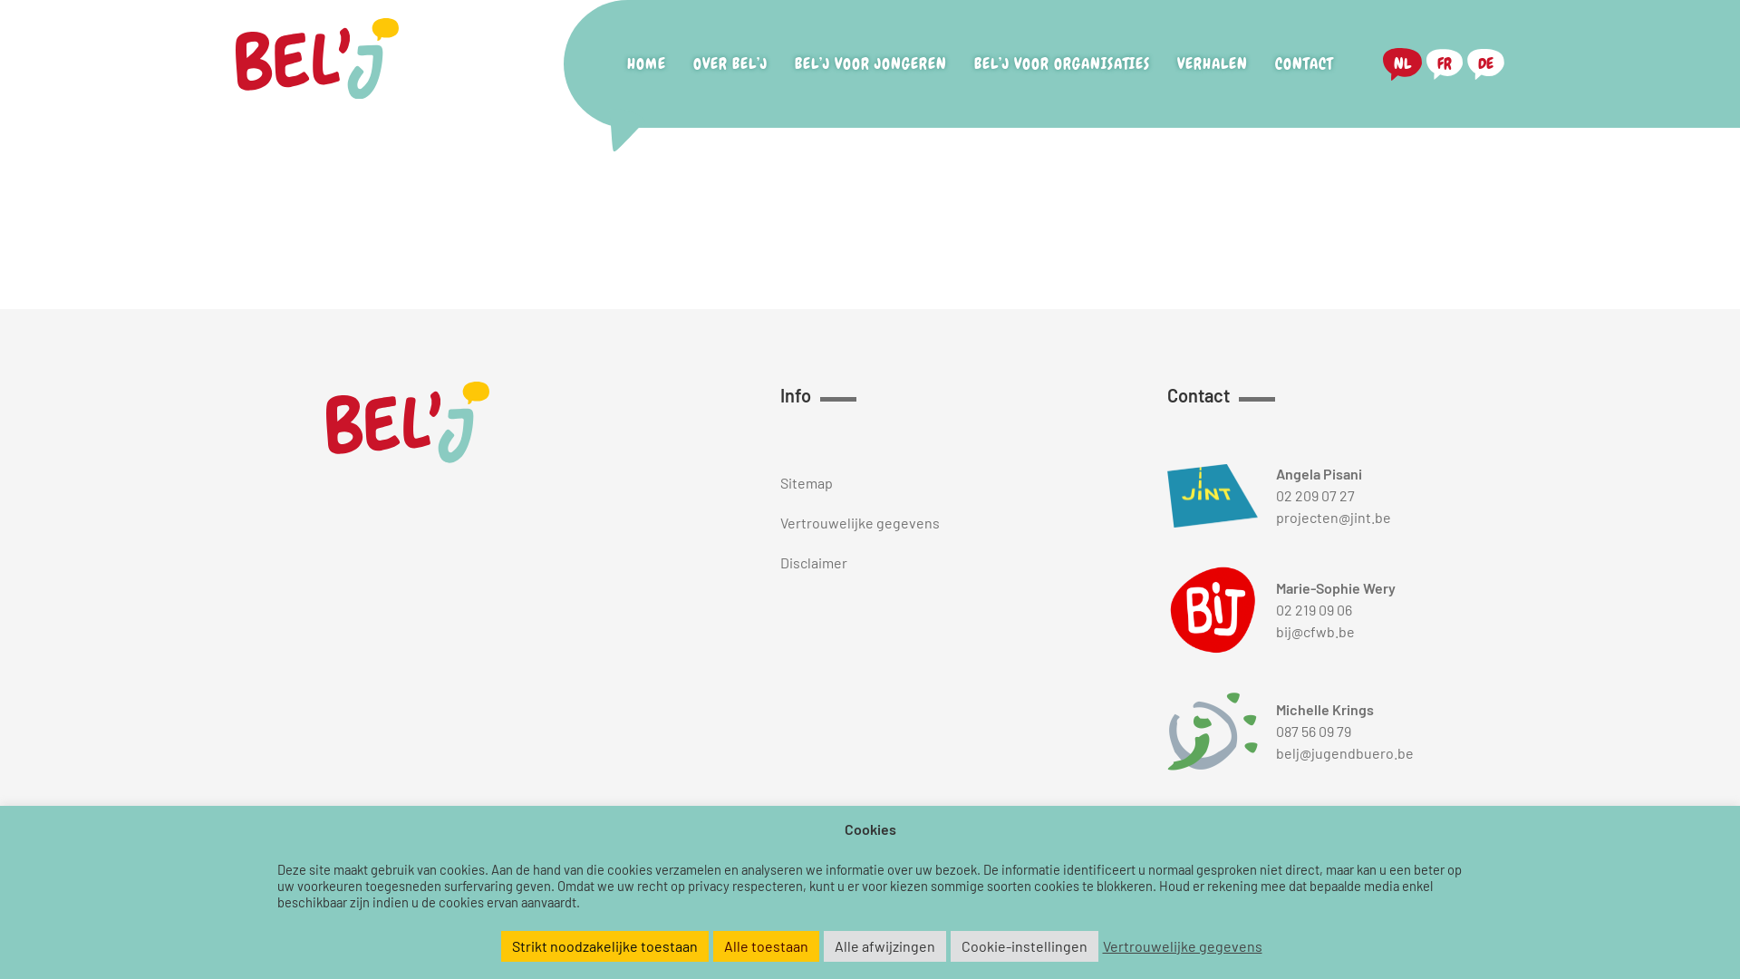  Describe the element at coordinates (408, 425) in the screenshot. I see `Go to Homepage` at that location.